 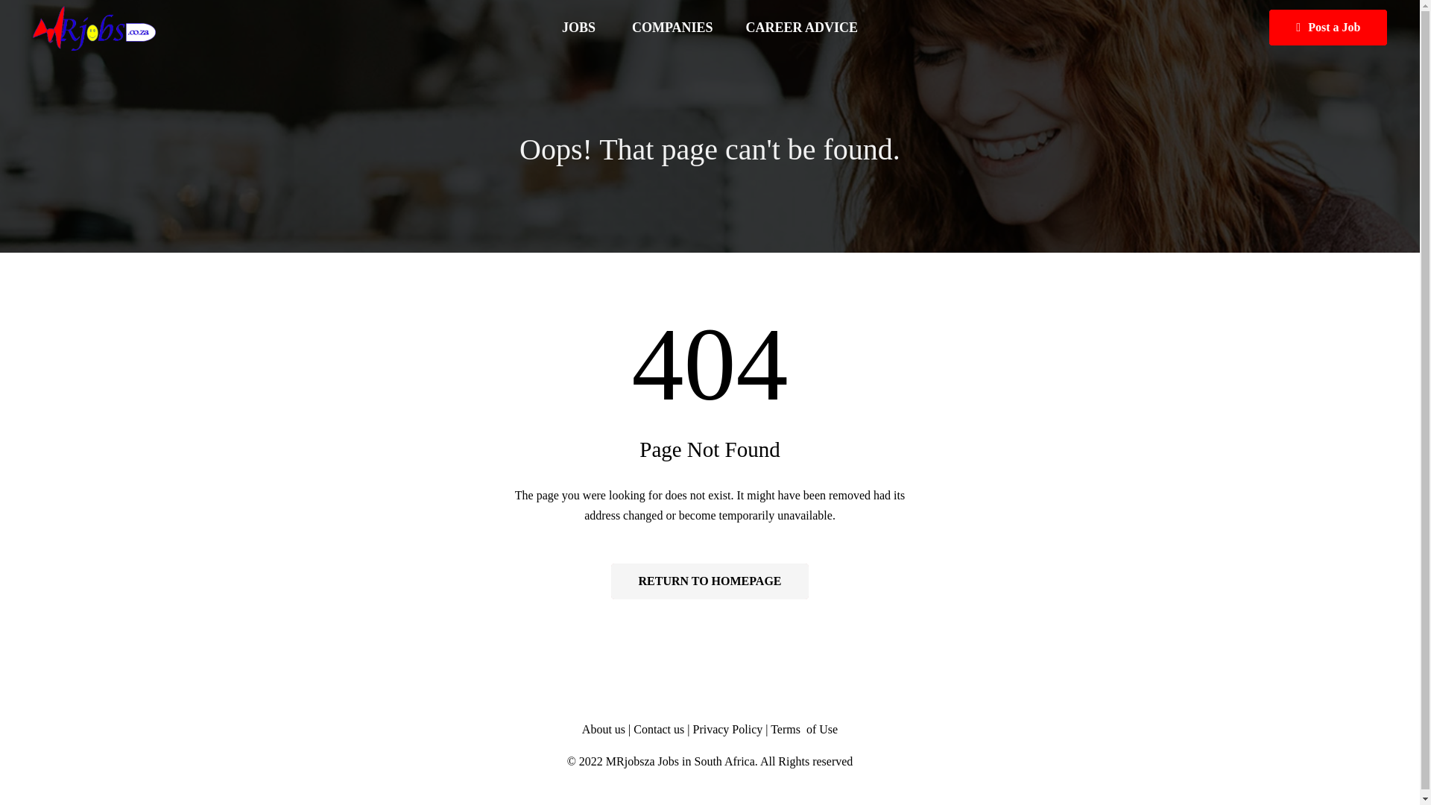 What do you see at coordinates (1328, 27) in the screenshot?
I see `Post a Job` at bounding box center [1328, 27].